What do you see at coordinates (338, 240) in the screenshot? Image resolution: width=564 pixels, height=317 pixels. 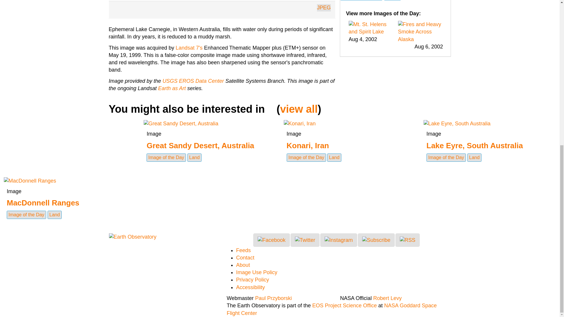 I see `Instagram` at bounding box center [338, 240].